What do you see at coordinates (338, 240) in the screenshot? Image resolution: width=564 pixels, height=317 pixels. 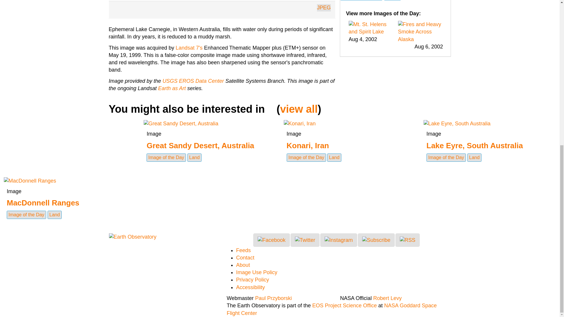 I see `Instagram` at bounding box center [338, 240].